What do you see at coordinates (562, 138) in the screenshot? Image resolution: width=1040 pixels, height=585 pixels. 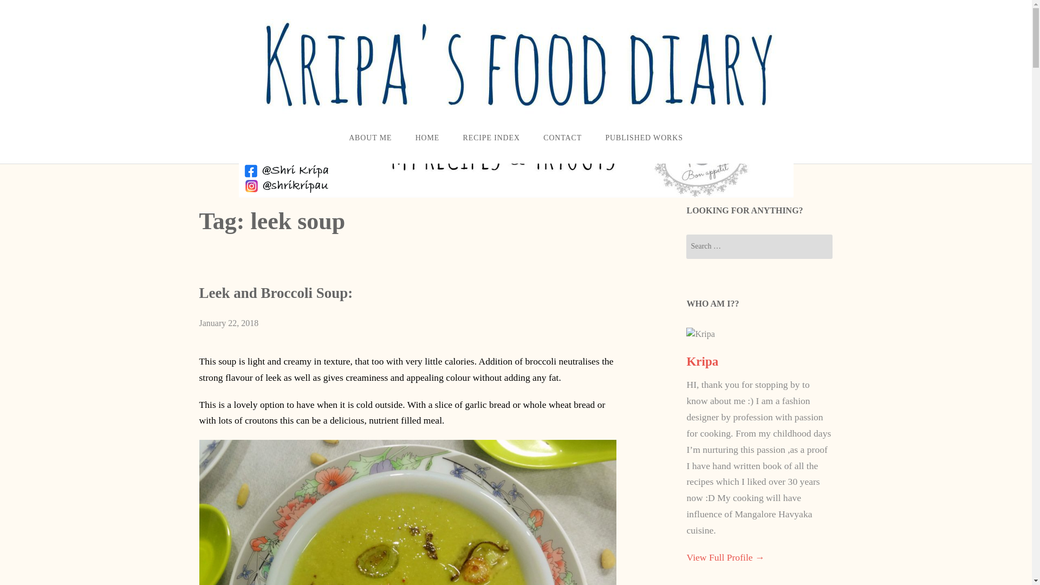 I see `CONTACT` at bounding box center [562, 138].